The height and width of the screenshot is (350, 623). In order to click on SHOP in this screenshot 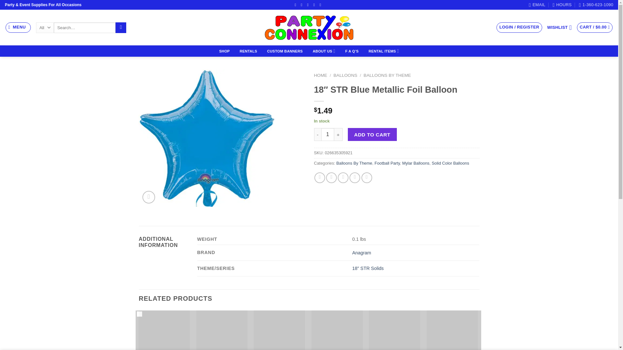, I will do `click(224, 51)`.